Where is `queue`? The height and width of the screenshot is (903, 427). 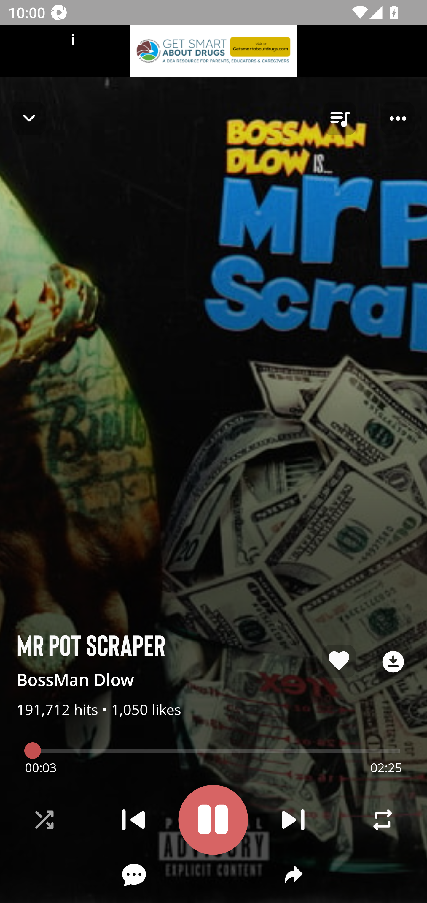 queue is located at coordinates (340, 119).